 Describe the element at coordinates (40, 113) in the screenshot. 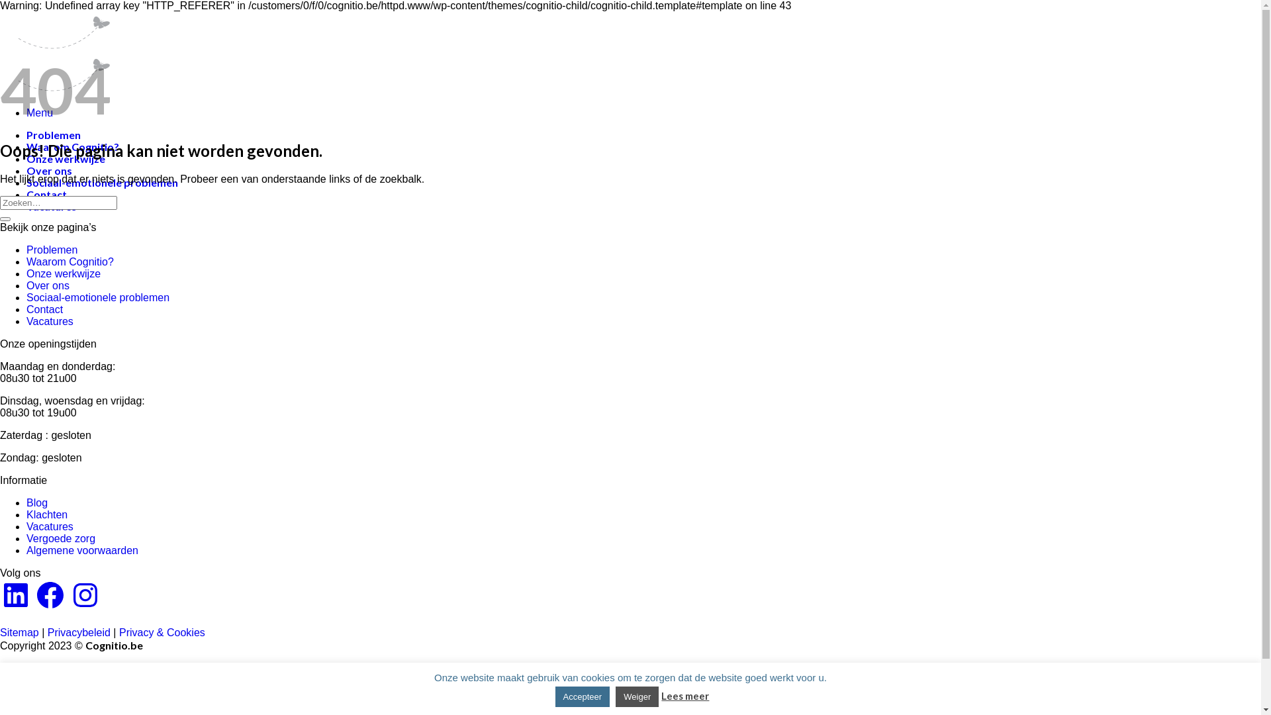

I see `Menu` at that location.